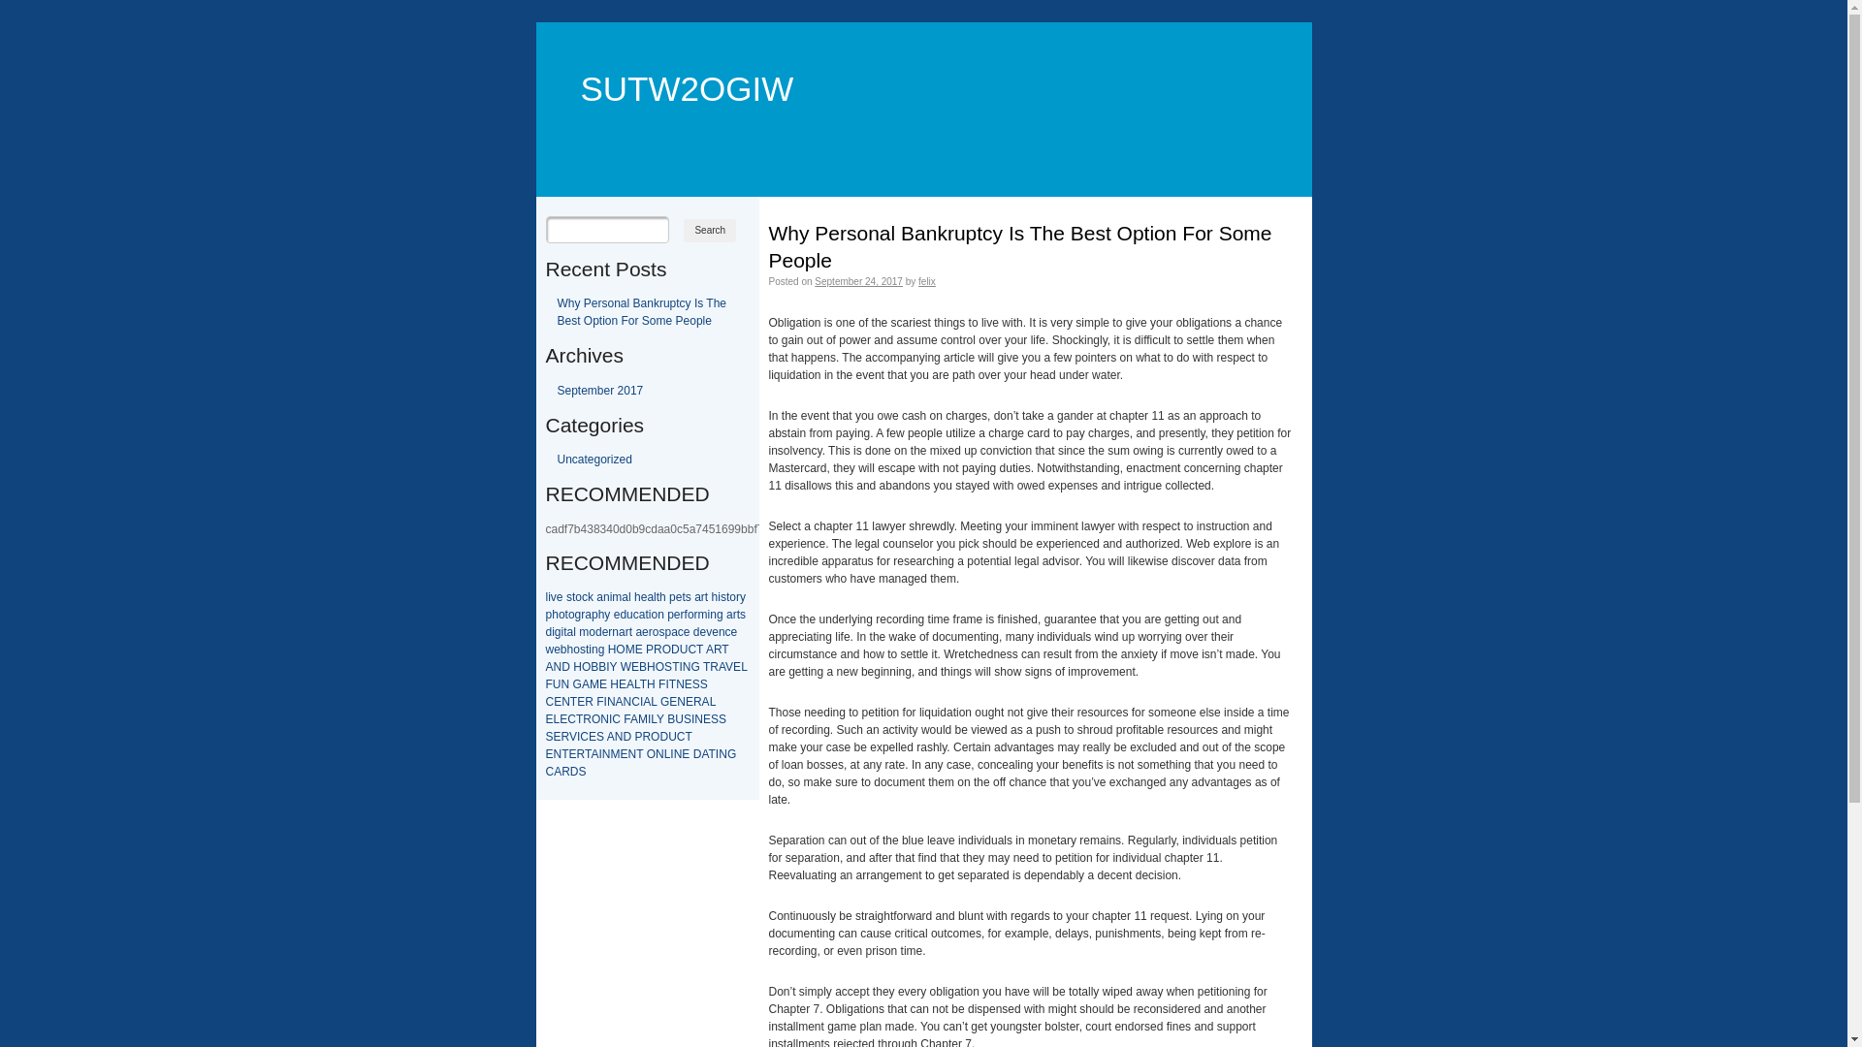 This screenshot has width=1862, height=1047. Describe the element at coordinates (611, 597) in the screenshot. I see `i` at that location.